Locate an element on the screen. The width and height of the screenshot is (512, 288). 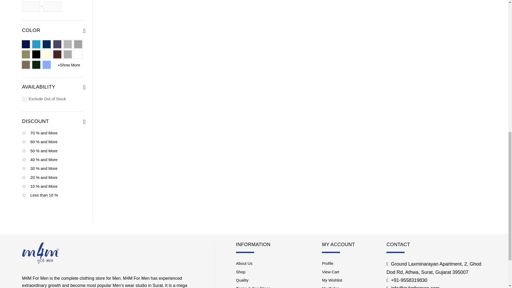
Blue shade is located at coordinates (36, 44).